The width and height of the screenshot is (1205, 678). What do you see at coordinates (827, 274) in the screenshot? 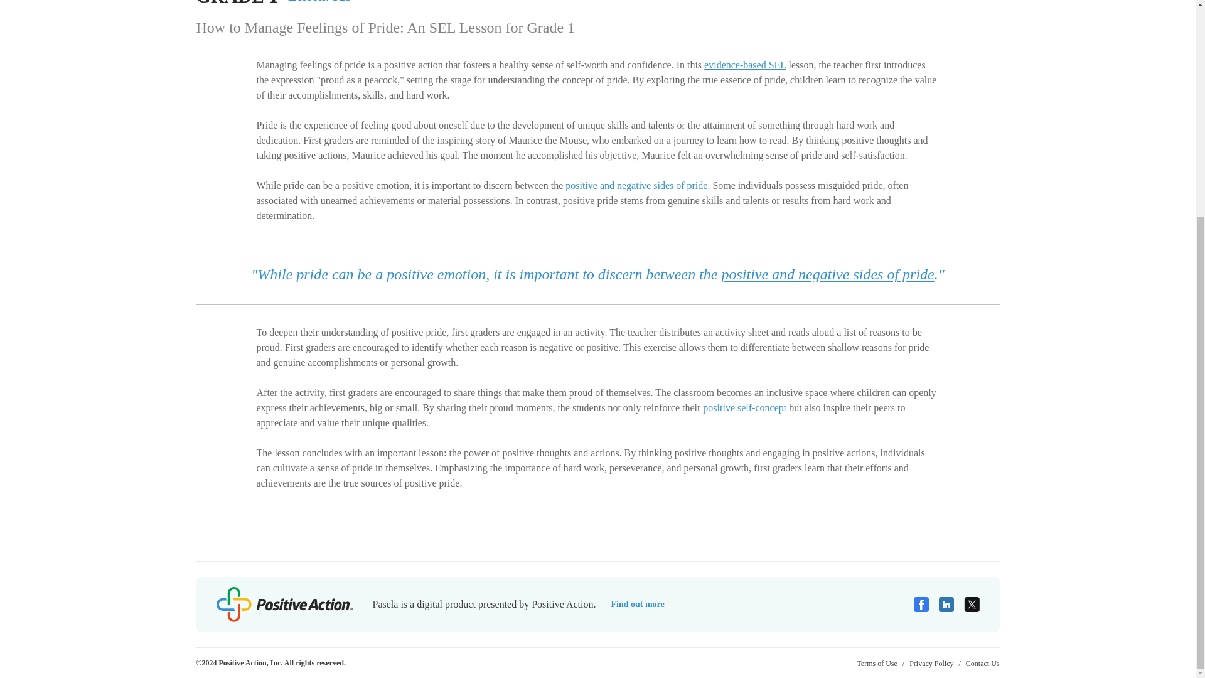
I see `positive and negative sides of pride` at bounding box center [827, 274].